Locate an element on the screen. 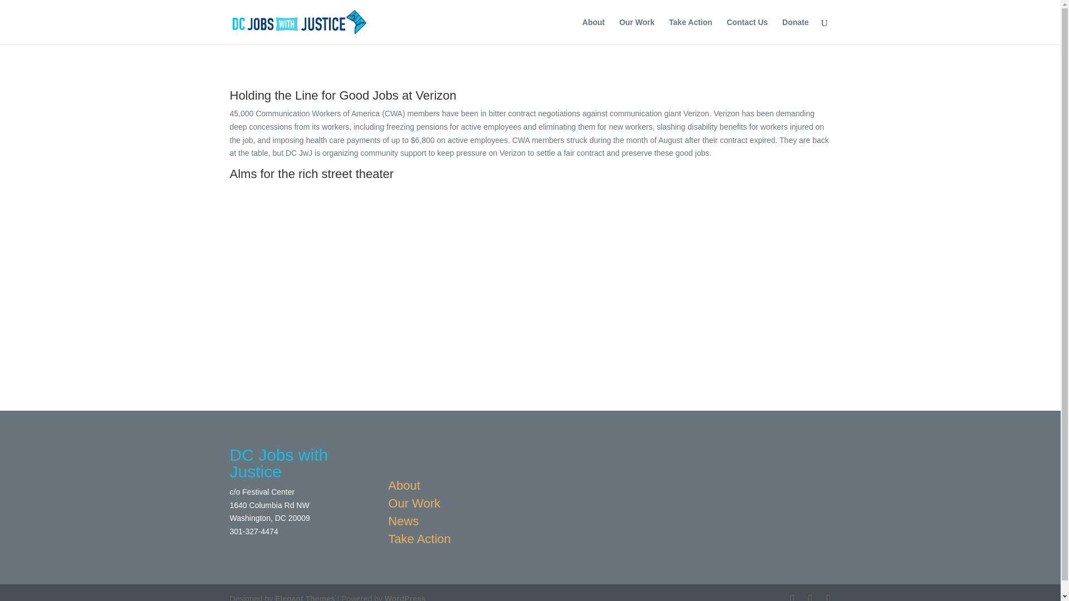 The height and width of the screenshot is (601, 1069). WordPress is located at coordinates (405, 598).